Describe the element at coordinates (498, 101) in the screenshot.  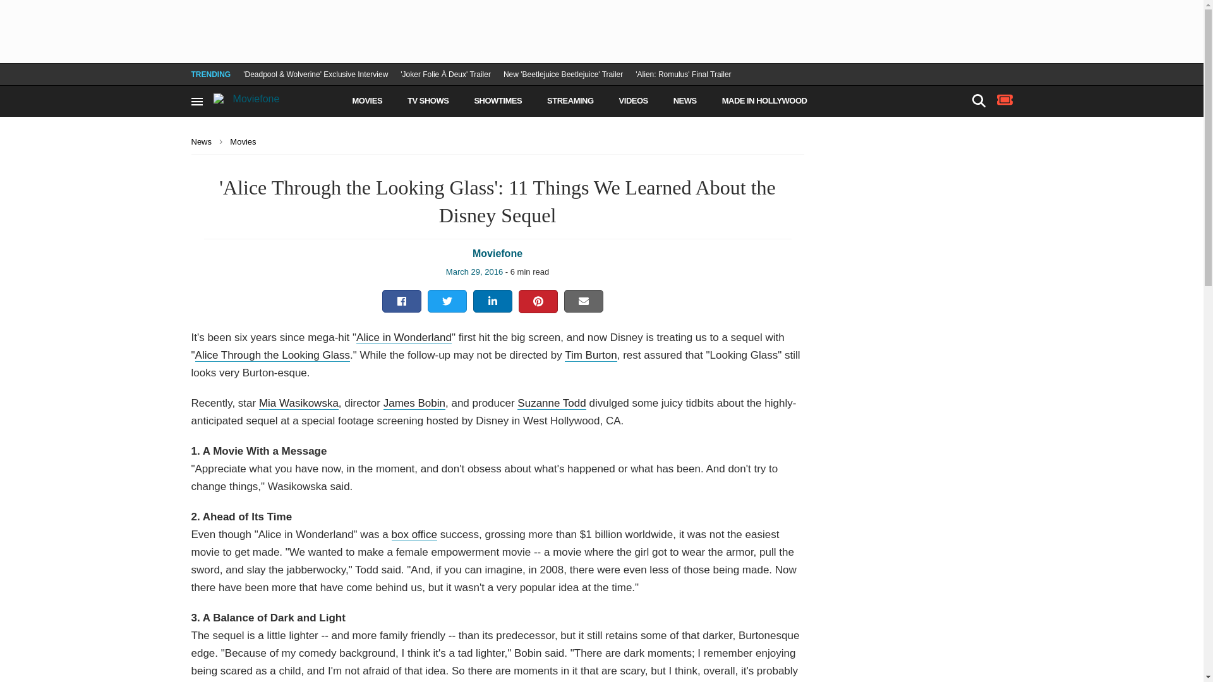
I see `SHOWTIMES` at that location.